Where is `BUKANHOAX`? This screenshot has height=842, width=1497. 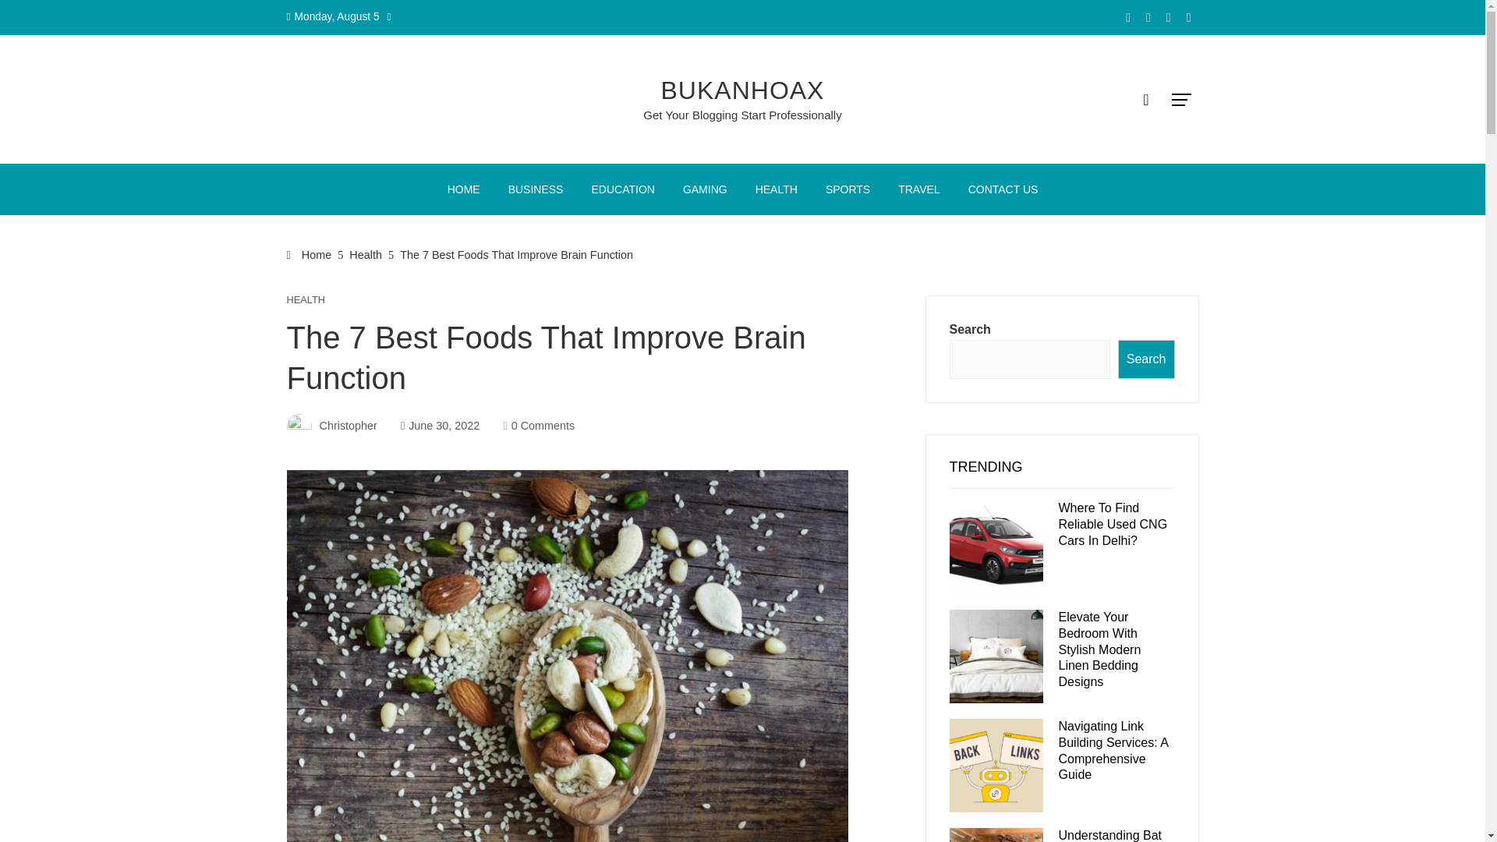
BUKANHOAX is located at coordinates (742, 90).